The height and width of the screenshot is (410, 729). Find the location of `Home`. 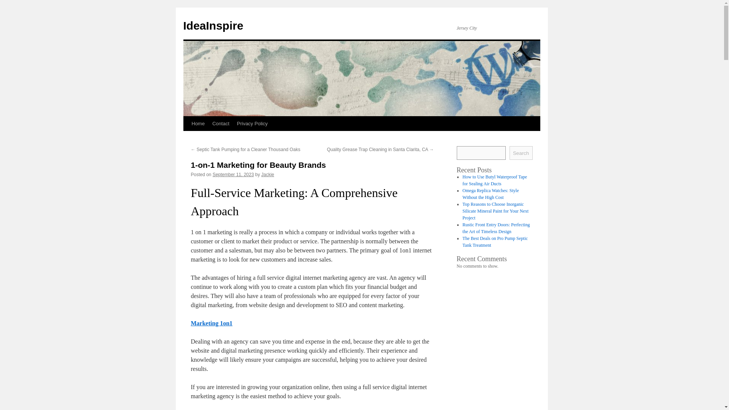

Home is located at coordinates (198, 123).